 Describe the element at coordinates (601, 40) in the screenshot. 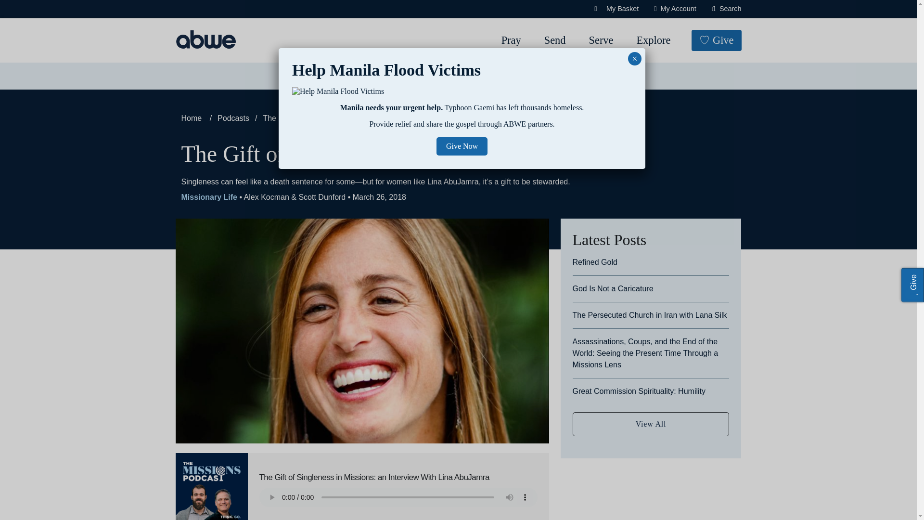

I see `Serve` at that location.